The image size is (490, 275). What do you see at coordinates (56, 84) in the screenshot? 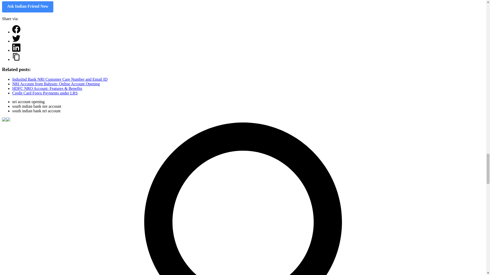
I see `NRI Account from Bahrain: Online Account Opening` at bounding box center [56, 84].